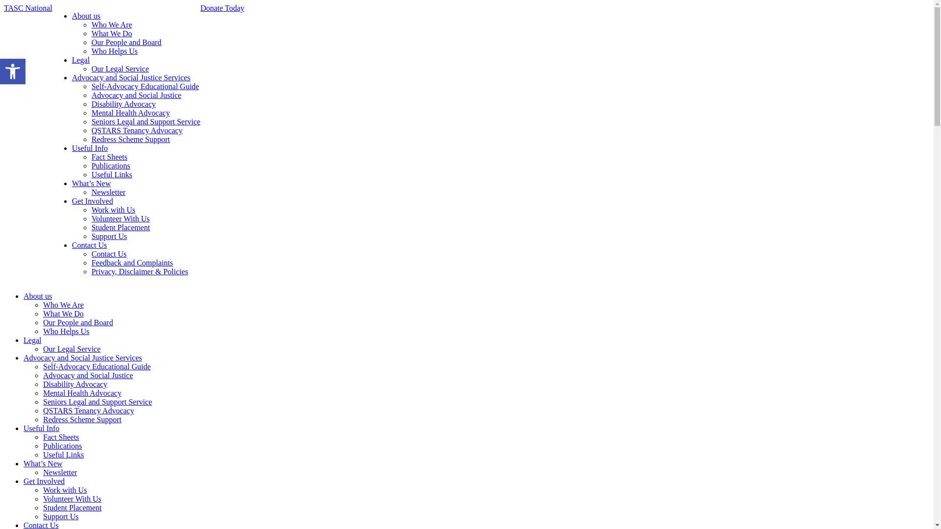 The height and width of the screenshot is (529, 941). Describe the element at coordinates (86, 16) in the screenshot. I see `About us` at that location.